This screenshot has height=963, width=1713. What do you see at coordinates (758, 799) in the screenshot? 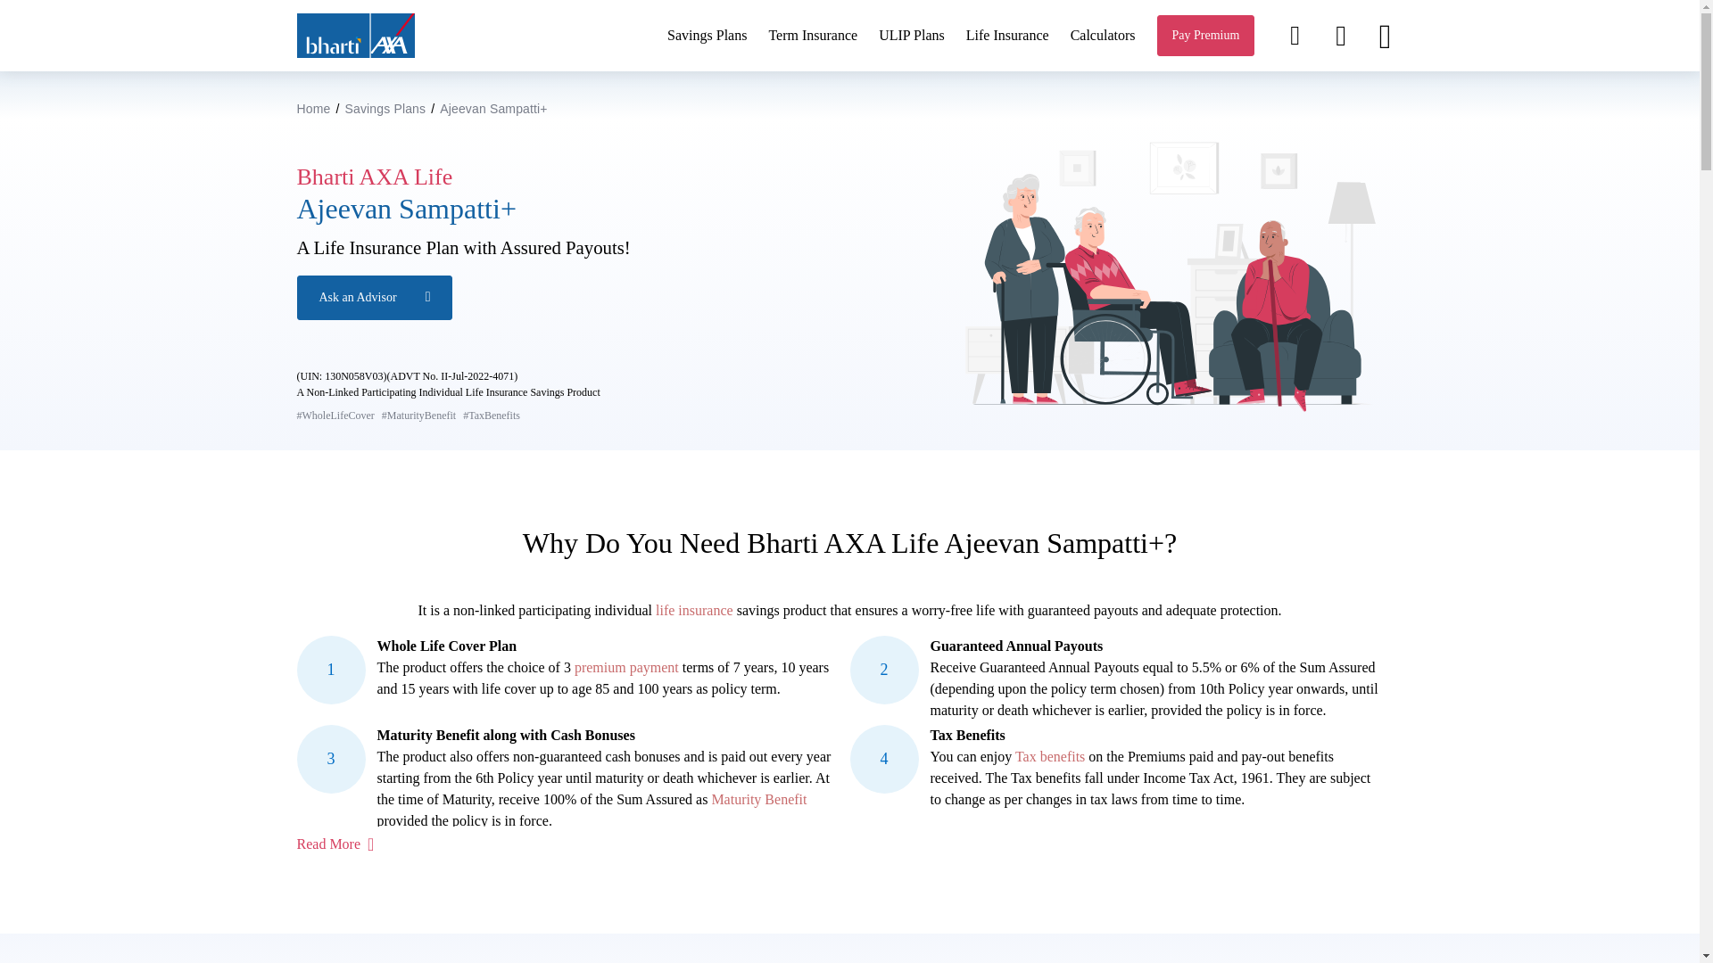
I see `Maturity Benefit` at bounding box center [758, 799].